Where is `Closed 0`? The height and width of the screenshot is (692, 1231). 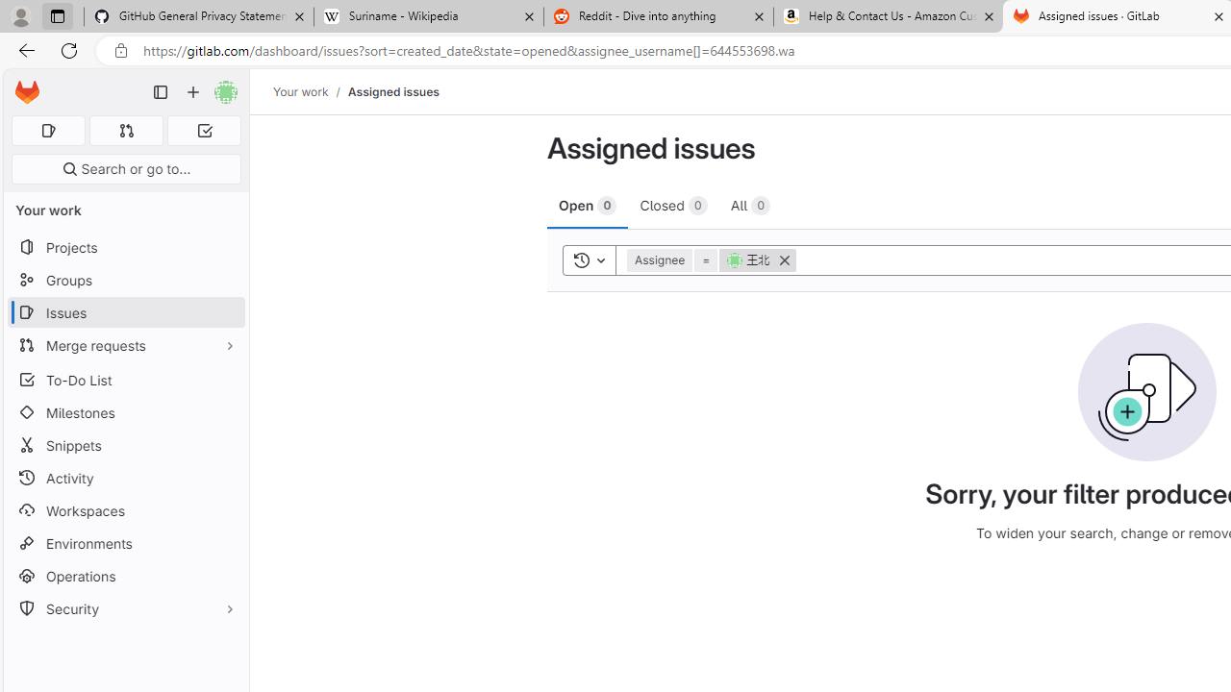
Closed 0 is located at coordinates (673, 205).